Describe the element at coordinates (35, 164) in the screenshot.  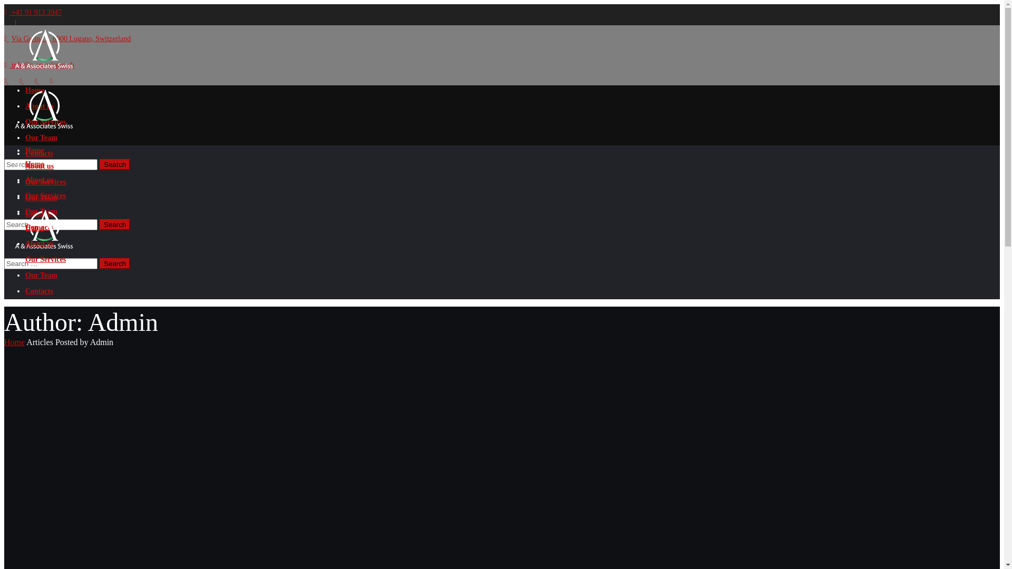
I see `Home` at that location.